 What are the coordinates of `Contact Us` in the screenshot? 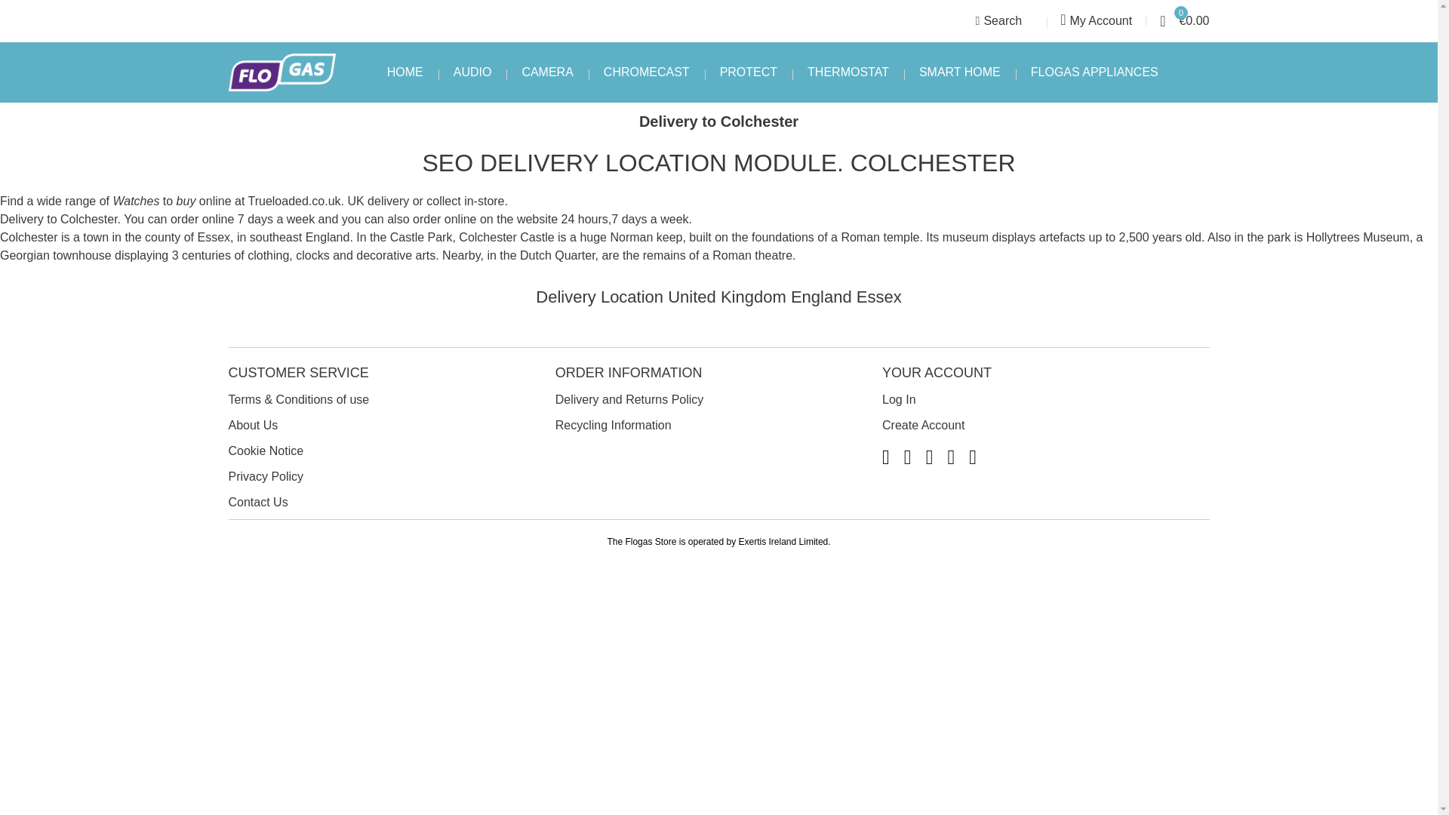 It's located at (257, 501).